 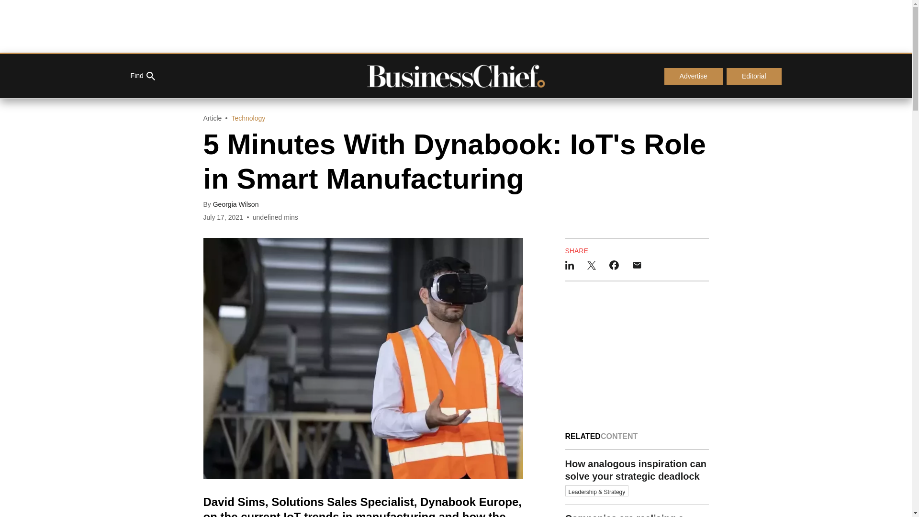 What do you see at coordinates (693, 77) in the screenshot?
I see `Advertise` at bounding box center [693, 77].